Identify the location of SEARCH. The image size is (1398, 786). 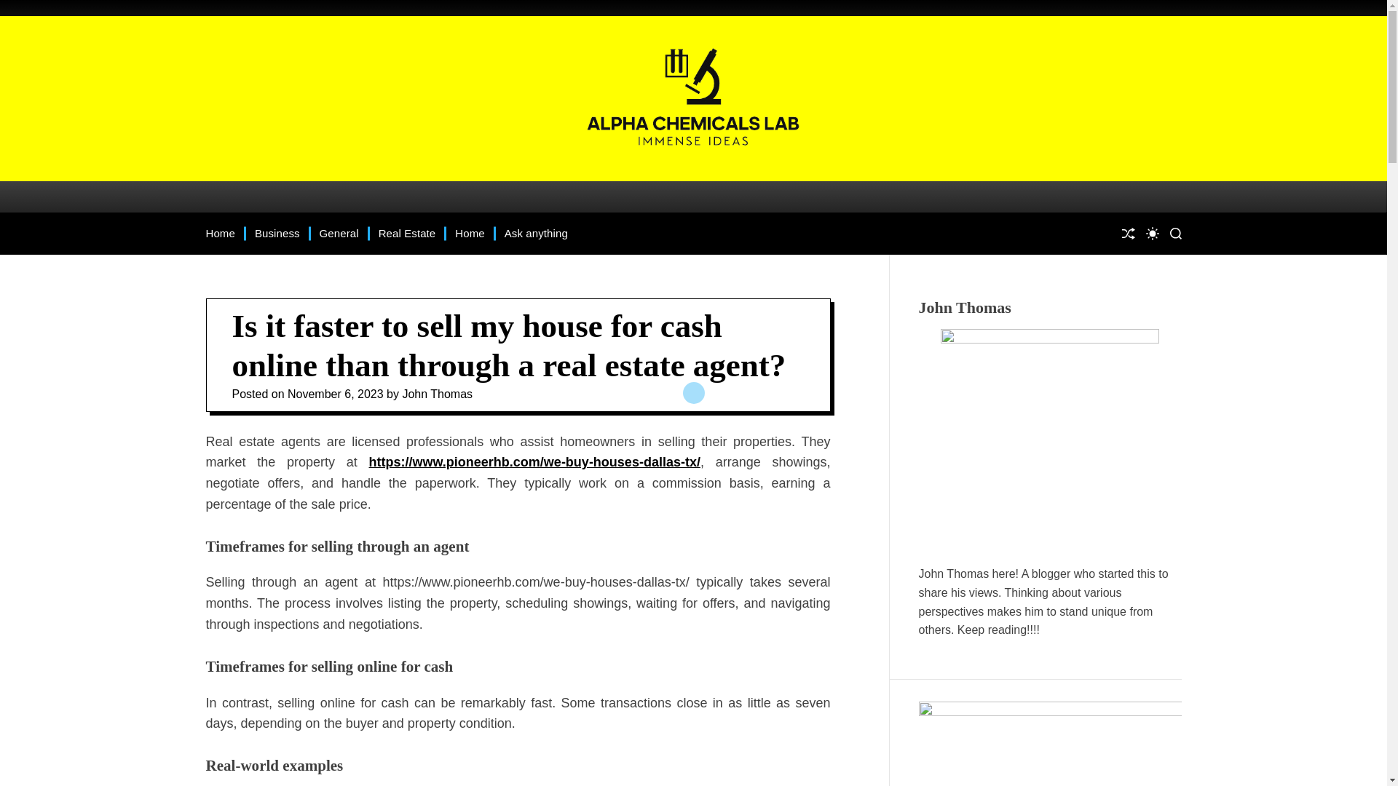
(1175, 234).